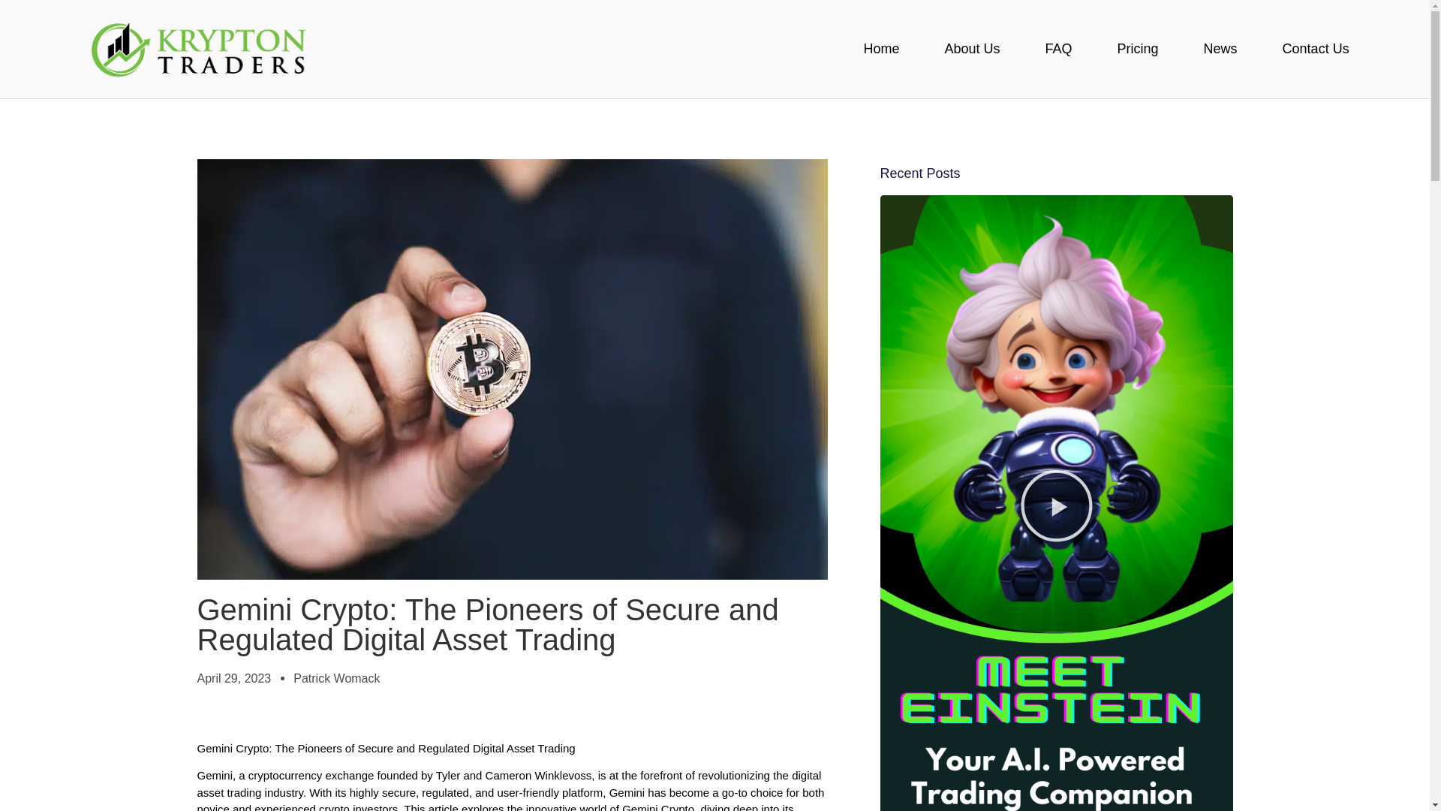  I want to click on Patrick Womack, so click(336, 679).